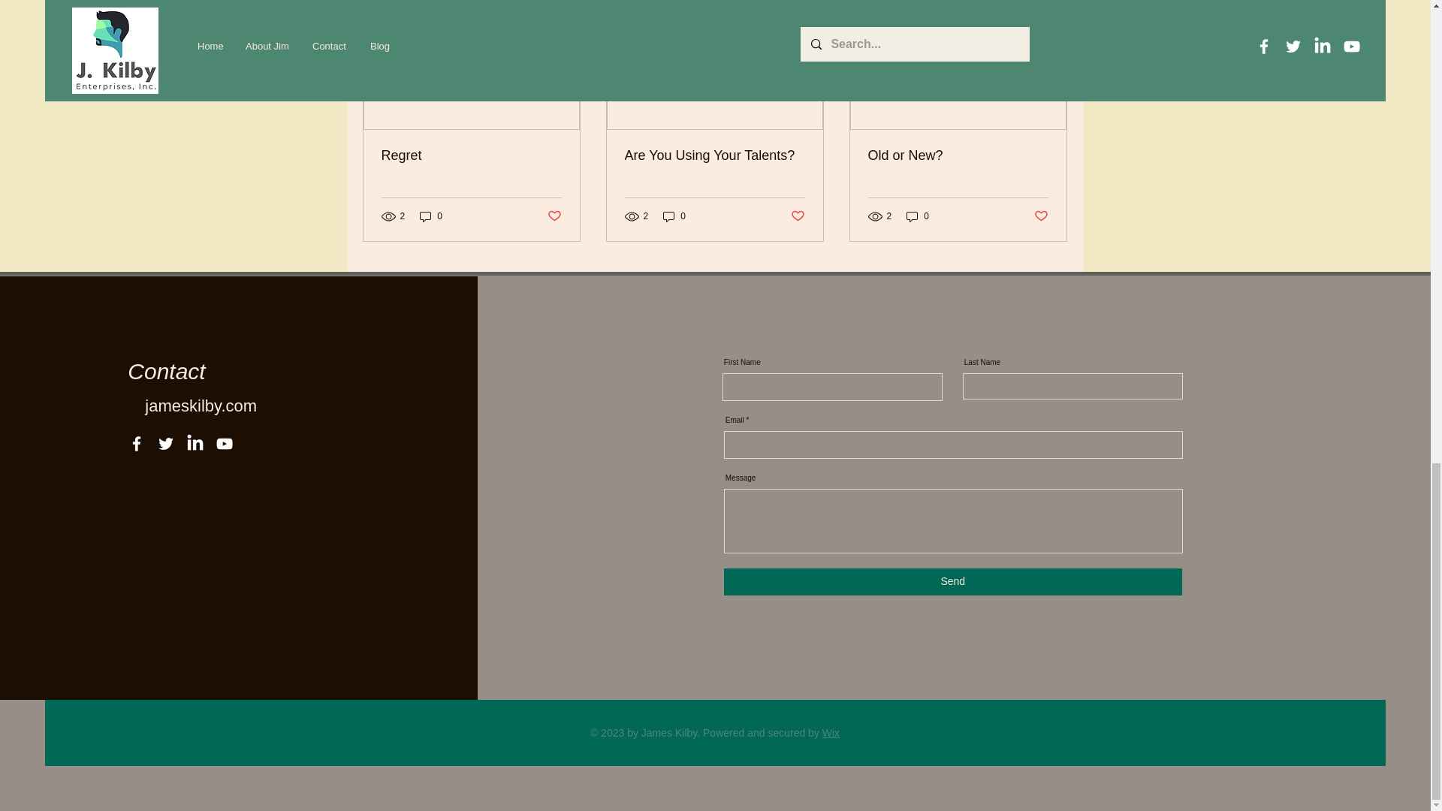 This screenshot has width=1442, height=811. What do you see at coordinates (553, 216) in the screenshot?
I see `Post not marked as liked` at bounding box center [553, 216].